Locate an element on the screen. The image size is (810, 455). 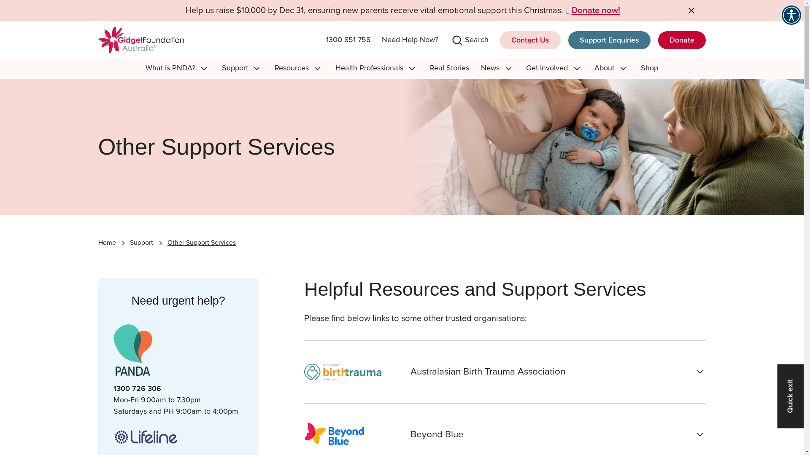
Search is located at coordinates (23, 9).